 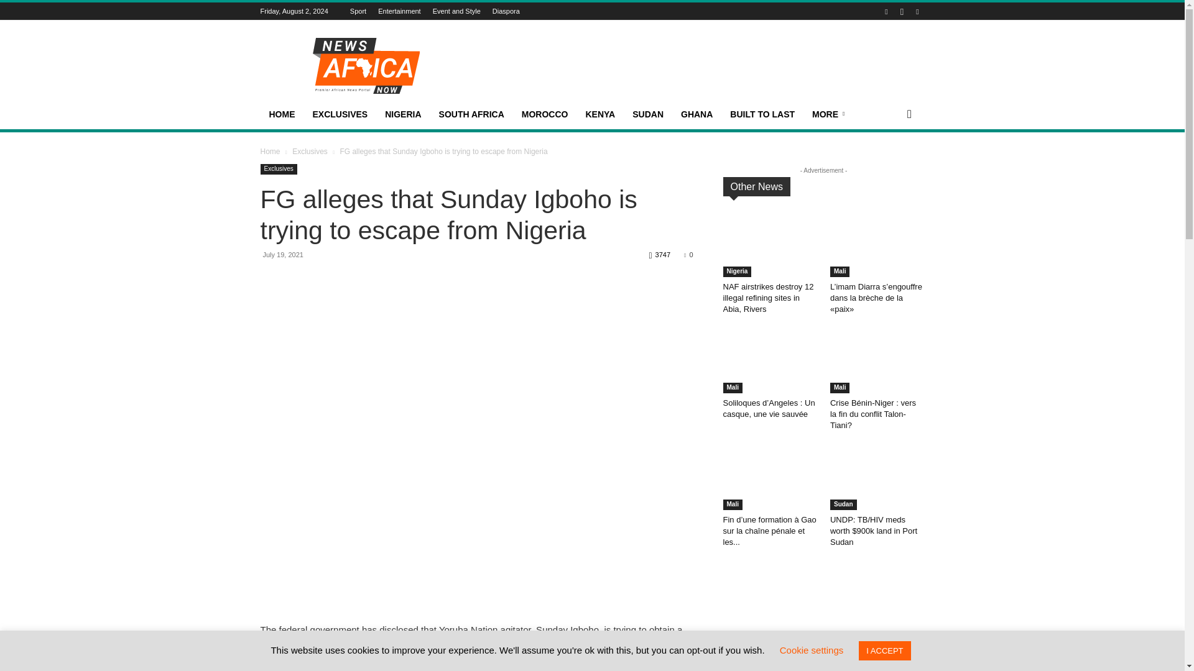 What do you see at coordinates (545, 114) in the screenshot?
I see `MOROCCO` at bounding box center [545, 114].